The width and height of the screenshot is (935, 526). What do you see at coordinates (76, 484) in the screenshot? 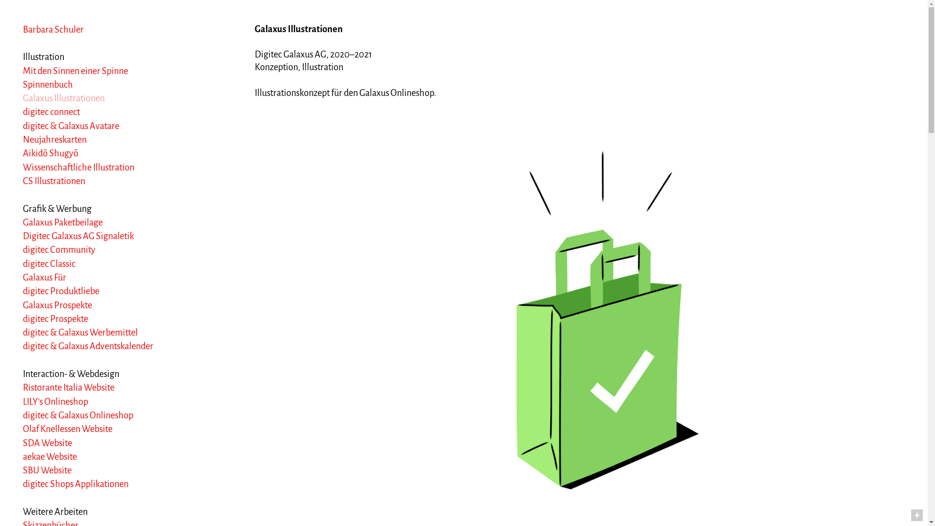
I see `digitec Shops Applikationen` at bounding box center [76, 484].